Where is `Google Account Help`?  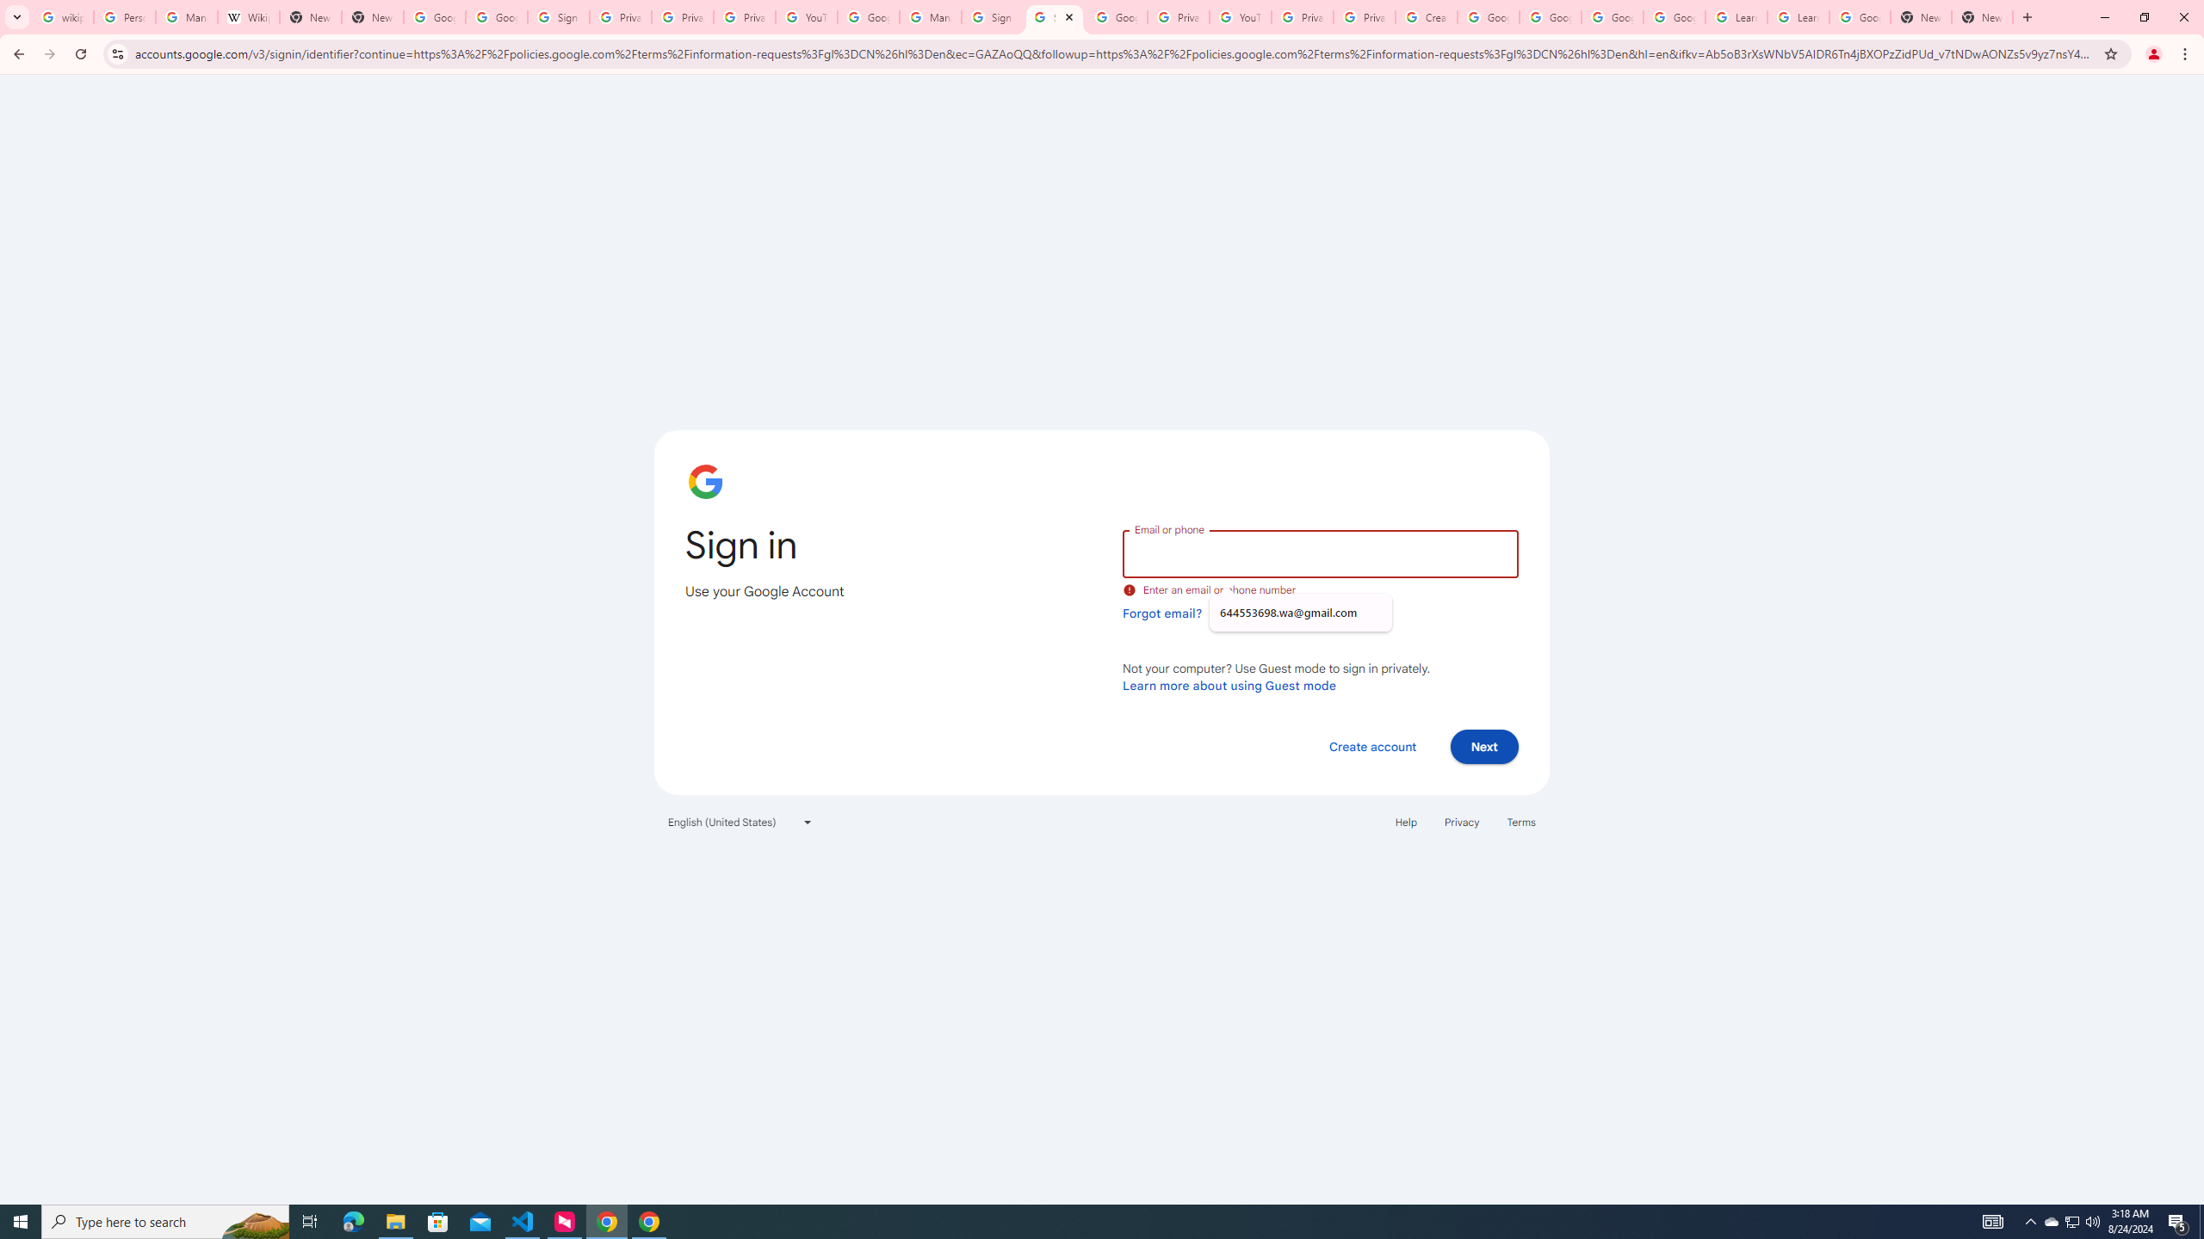 Google Account Help is located at coordinates (1612, 17).